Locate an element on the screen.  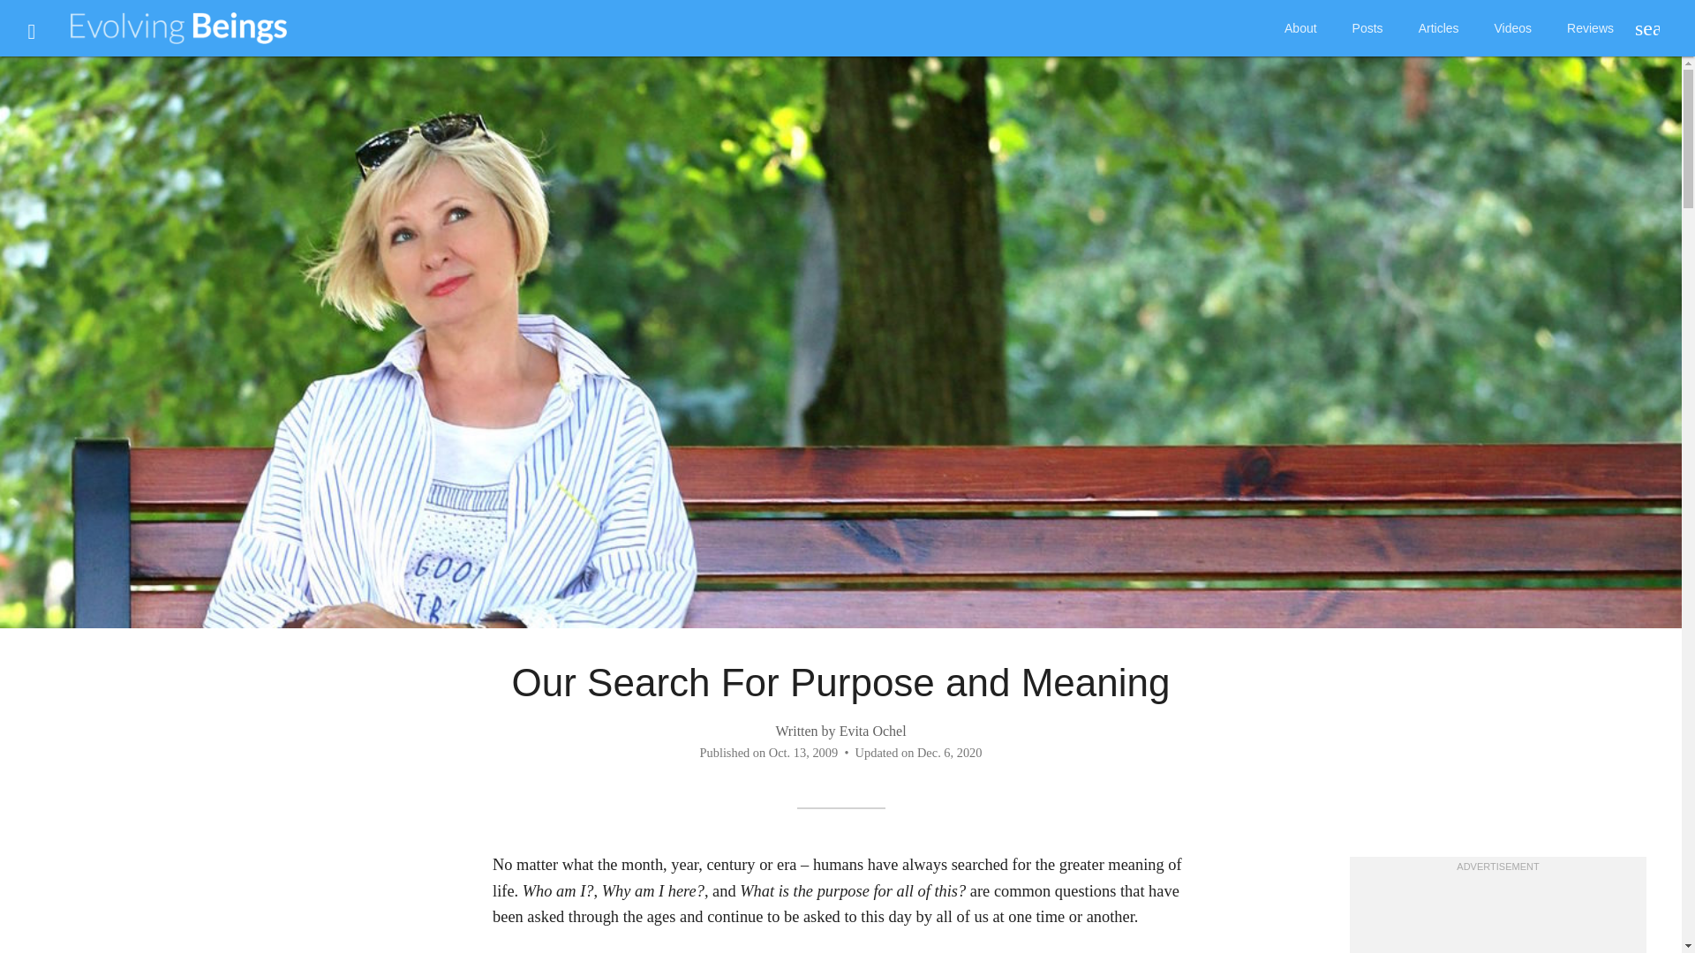
Articles is located at coordinates (1439, 28).